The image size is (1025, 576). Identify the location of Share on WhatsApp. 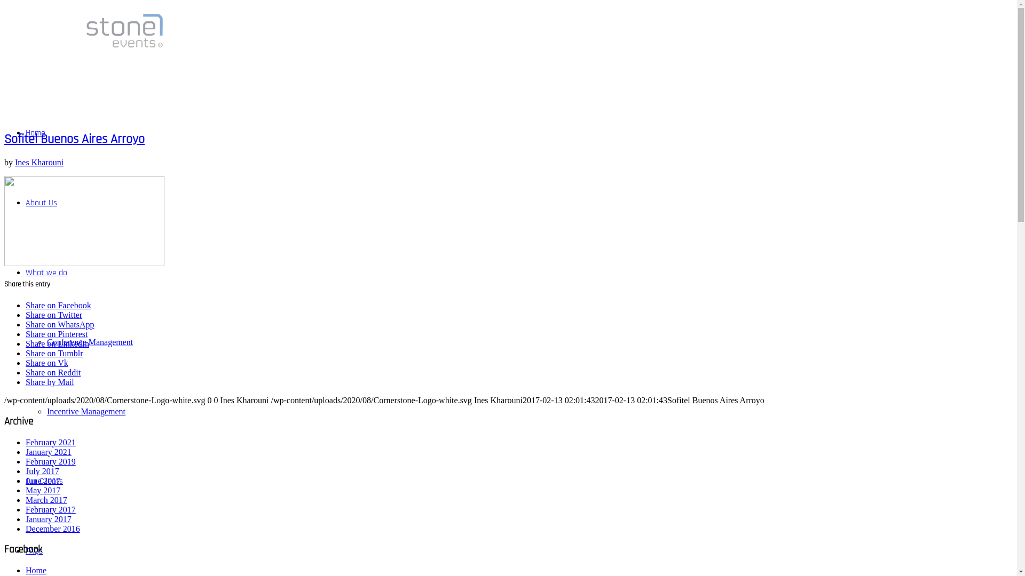
(60, 324).